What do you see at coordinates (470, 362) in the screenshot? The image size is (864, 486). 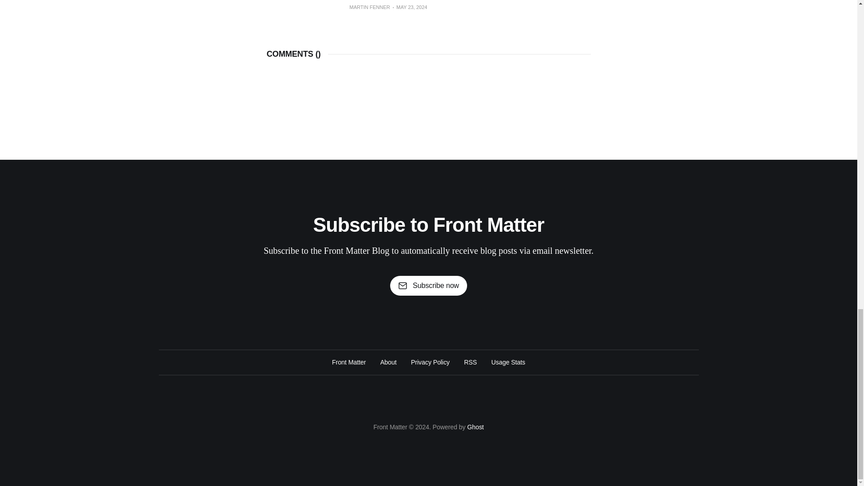 I see `RSS` at bounding box center [470, 362].